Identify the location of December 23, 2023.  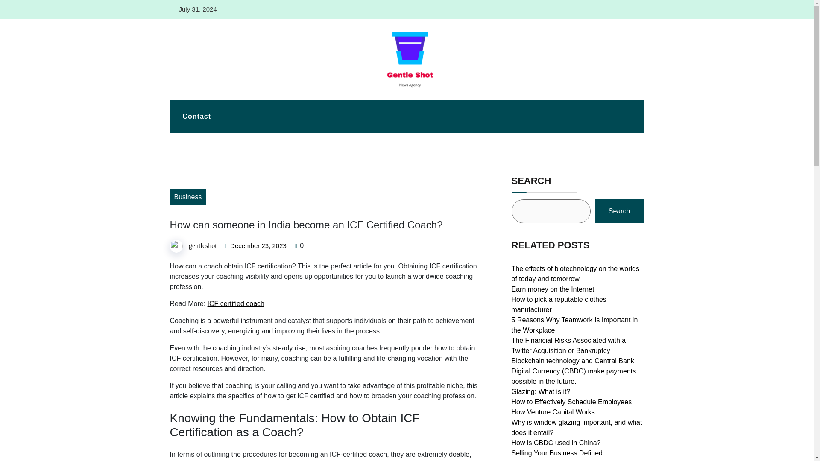
(258, 246).